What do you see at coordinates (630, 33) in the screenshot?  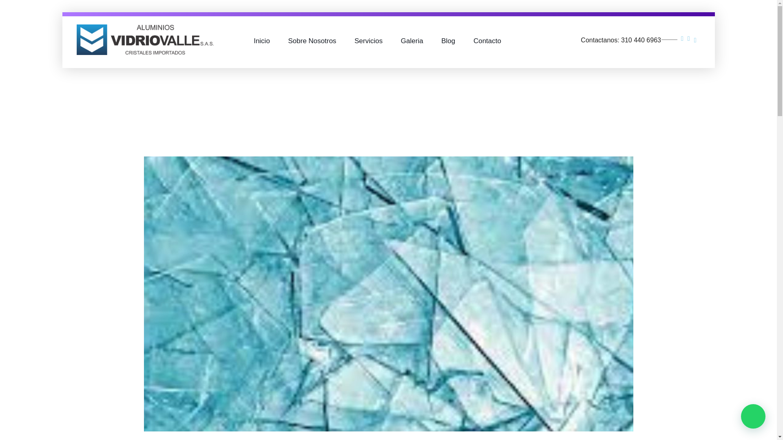 I see `Contactanos: 310 440 6963` at bounding box center [630, 33].